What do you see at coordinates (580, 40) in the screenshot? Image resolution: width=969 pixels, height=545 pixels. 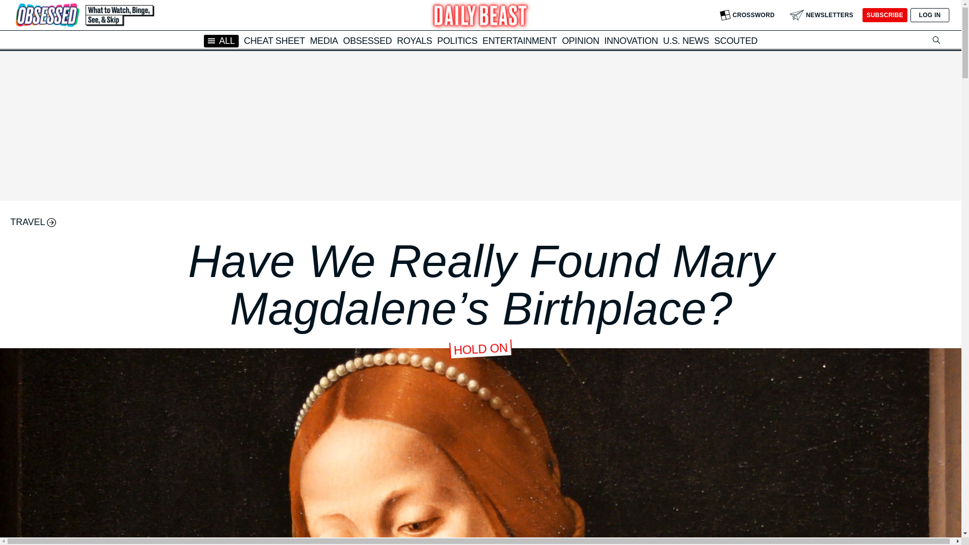 I see `OPINION` at bounding box center [580, 40].